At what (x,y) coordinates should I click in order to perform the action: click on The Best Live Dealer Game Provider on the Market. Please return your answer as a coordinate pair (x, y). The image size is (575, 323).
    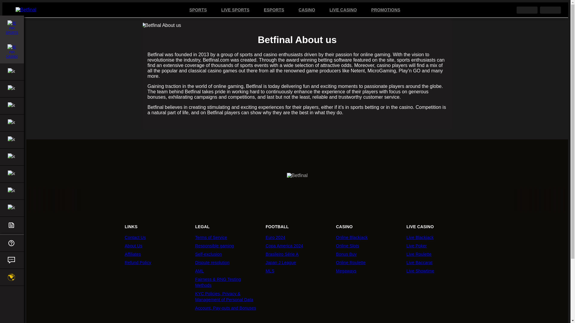
    Looking at the image, I should click on (349, 200).